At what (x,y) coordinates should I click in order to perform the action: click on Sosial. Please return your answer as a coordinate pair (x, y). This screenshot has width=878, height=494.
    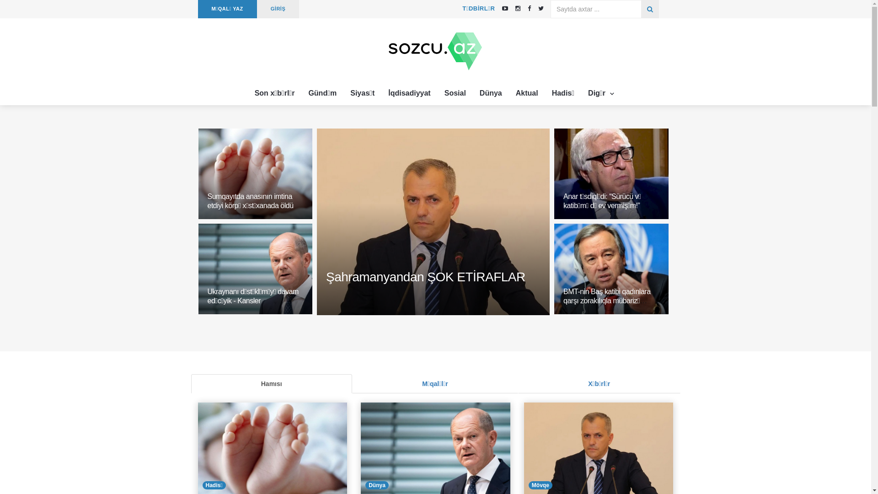
    Looking at the image, I should click on (455, 93).